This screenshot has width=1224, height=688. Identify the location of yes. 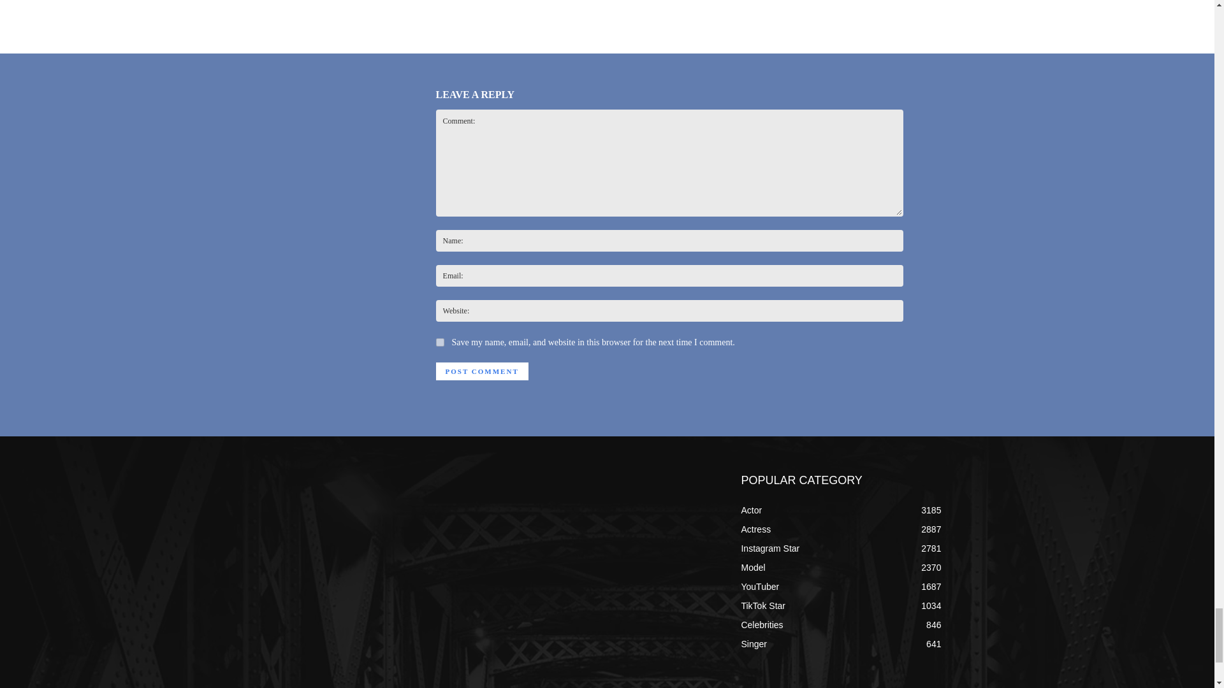
(440, 343).